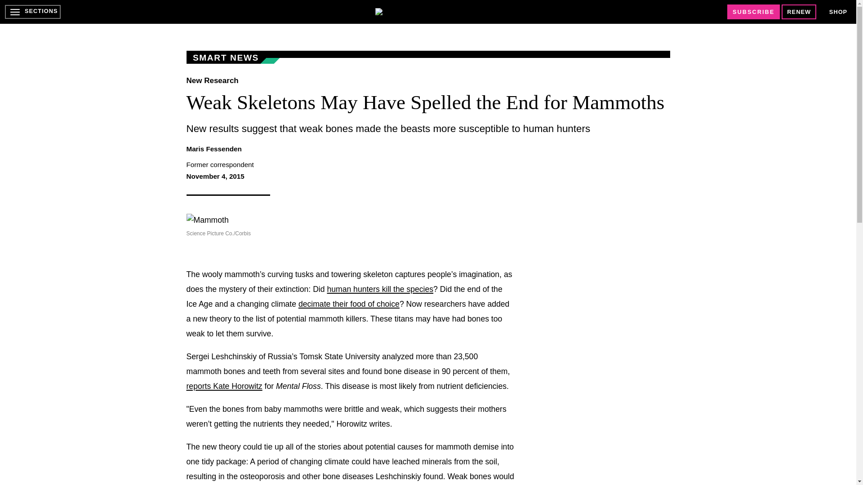  What do you see at coordinates (838, 12) in the screenshot?
I see `SHOP` at bounding box center [838, 12].